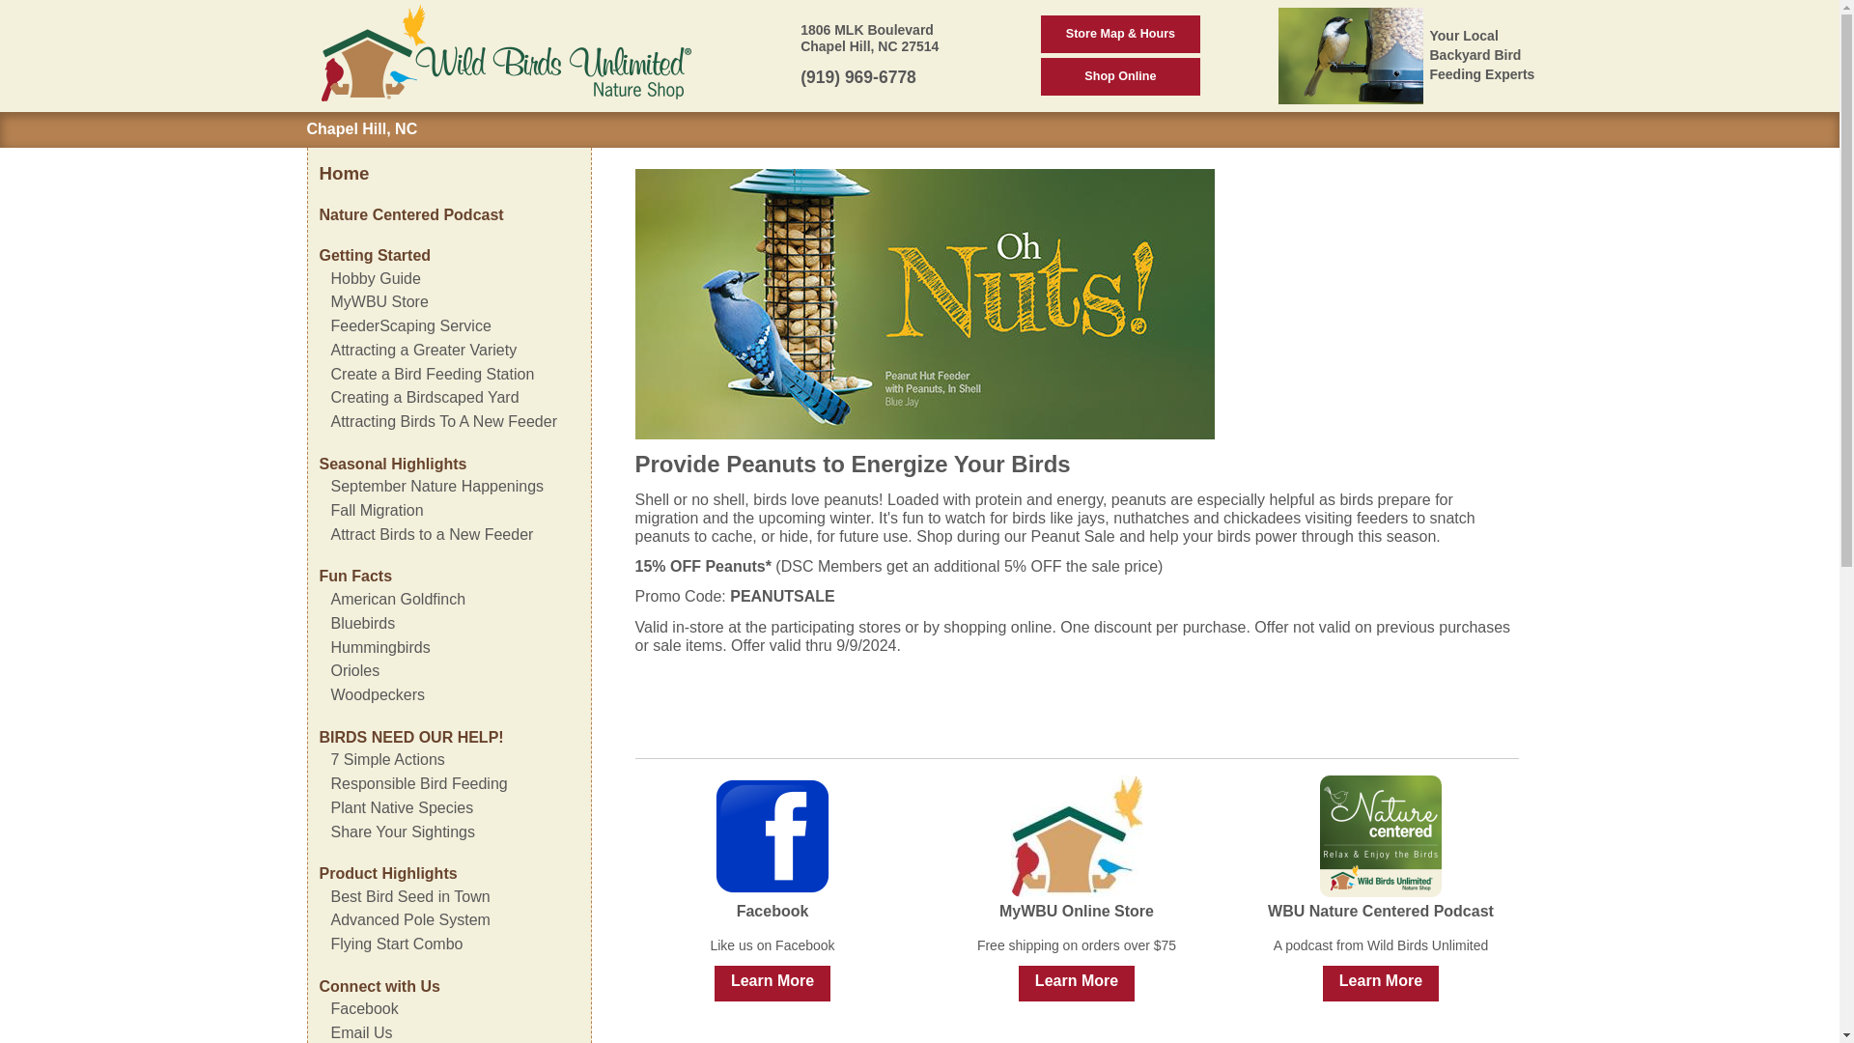  What do you see at coordinates (402, 832) in the screenshot?
I see `Share Your Sightings` at bounding box center [402, 832].